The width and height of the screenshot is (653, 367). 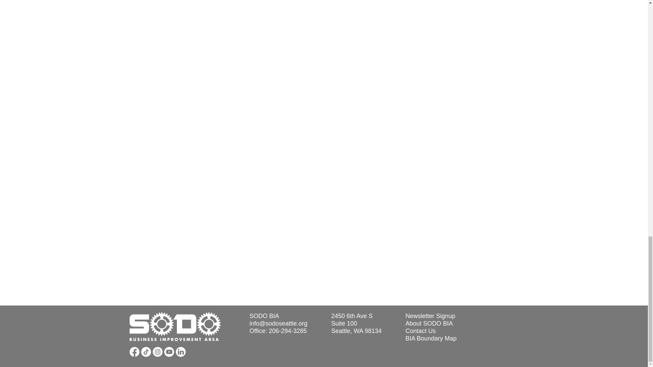 What do you see at coordinates (157, 351) in the screenshot?
I see `Instagram` at bounding box center [157, 351].